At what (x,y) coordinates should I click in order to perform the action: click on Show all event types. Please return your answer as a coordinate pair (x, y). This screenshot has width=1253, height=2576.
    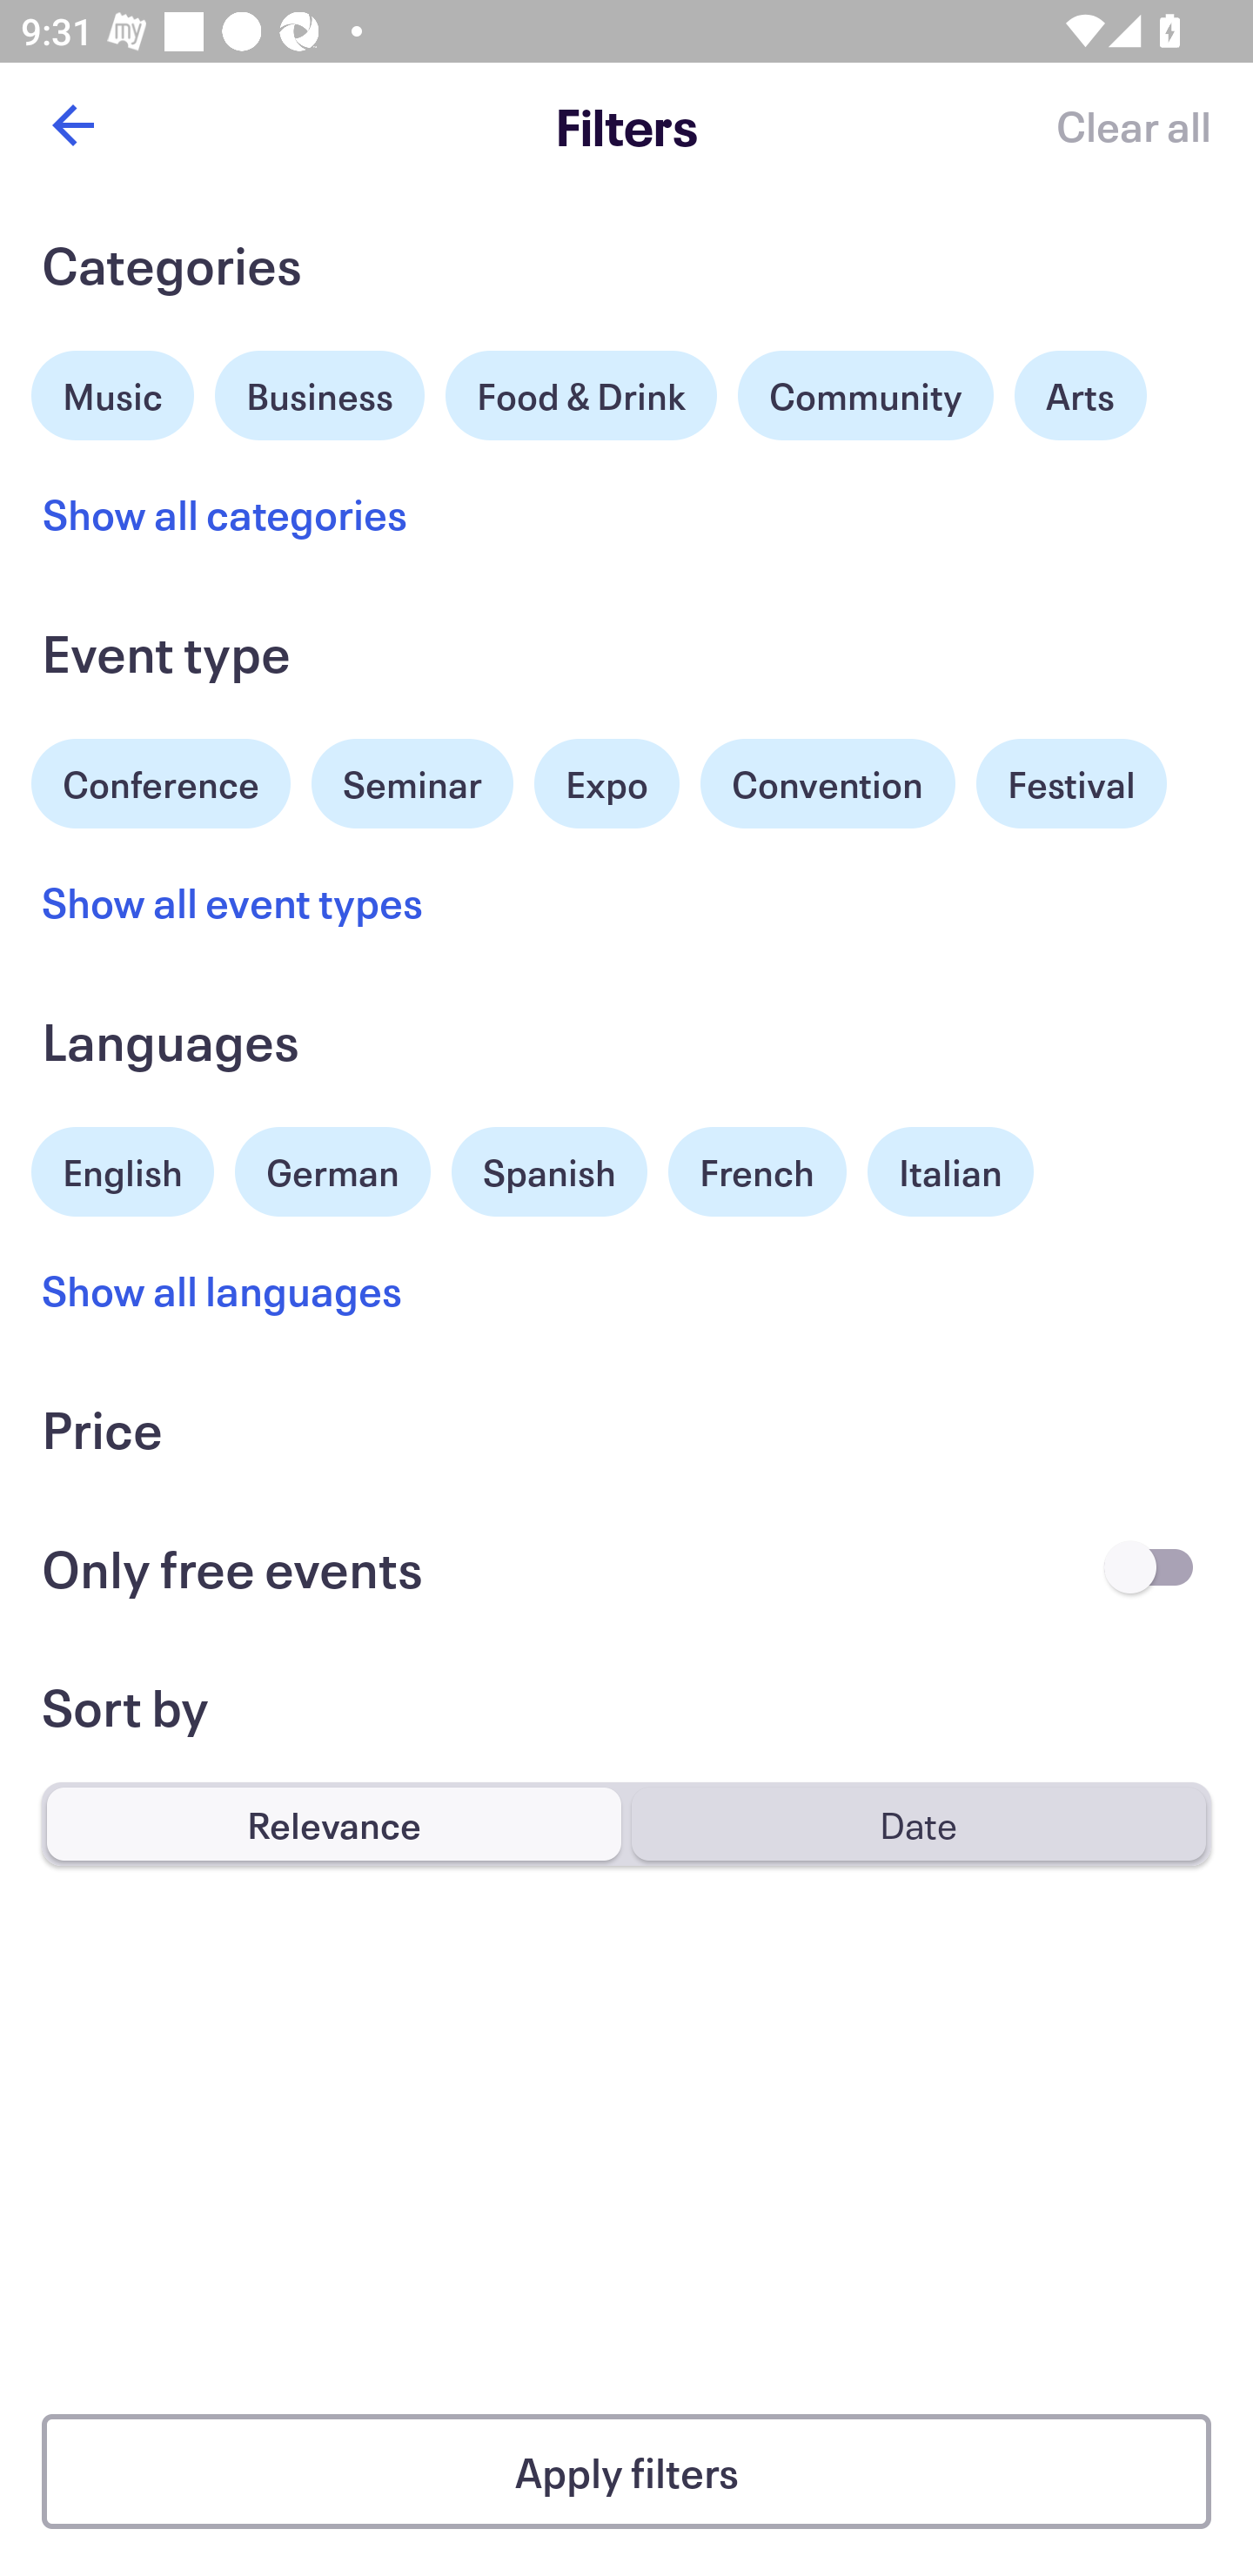
    Looking at the image, I should click on (233, 902).